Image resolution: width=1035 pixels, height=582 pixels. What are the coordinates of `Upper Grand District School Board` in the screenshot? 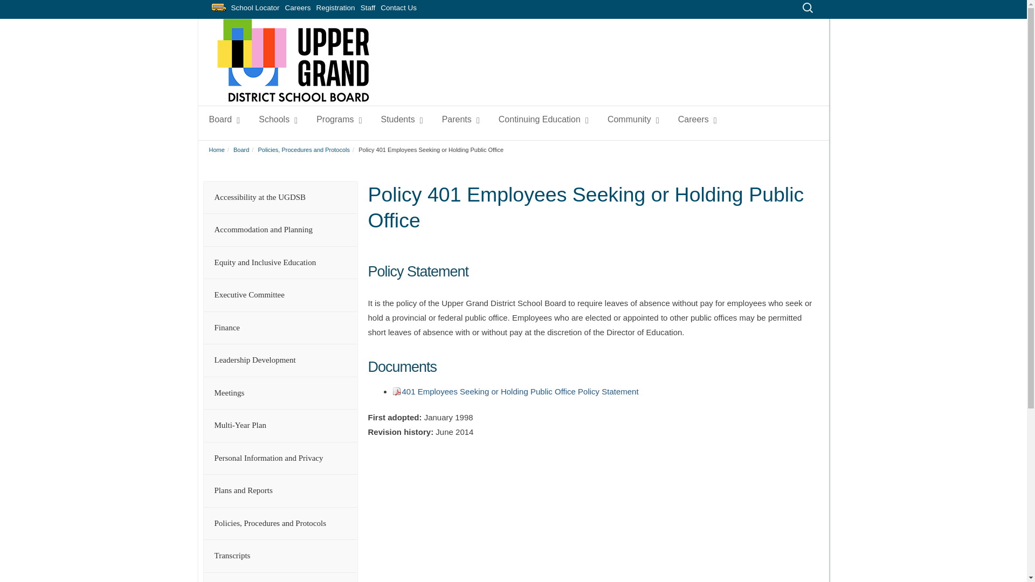 It's located at (293, 60).